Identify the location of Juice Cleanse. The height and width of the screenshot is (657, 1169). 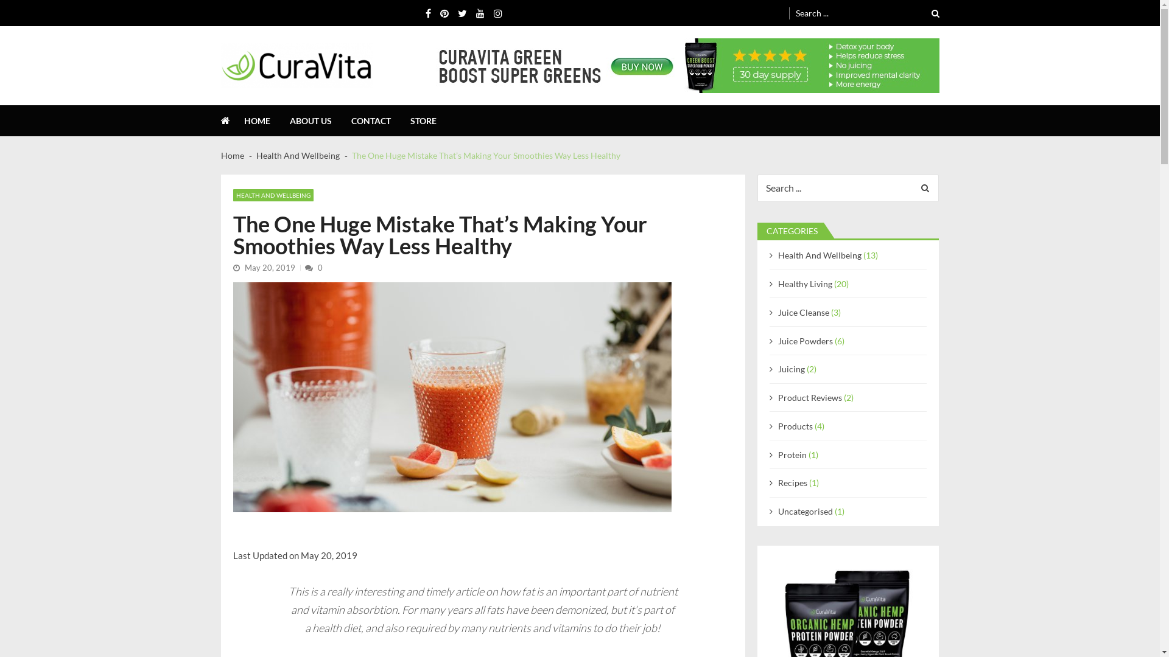
(804, 313).